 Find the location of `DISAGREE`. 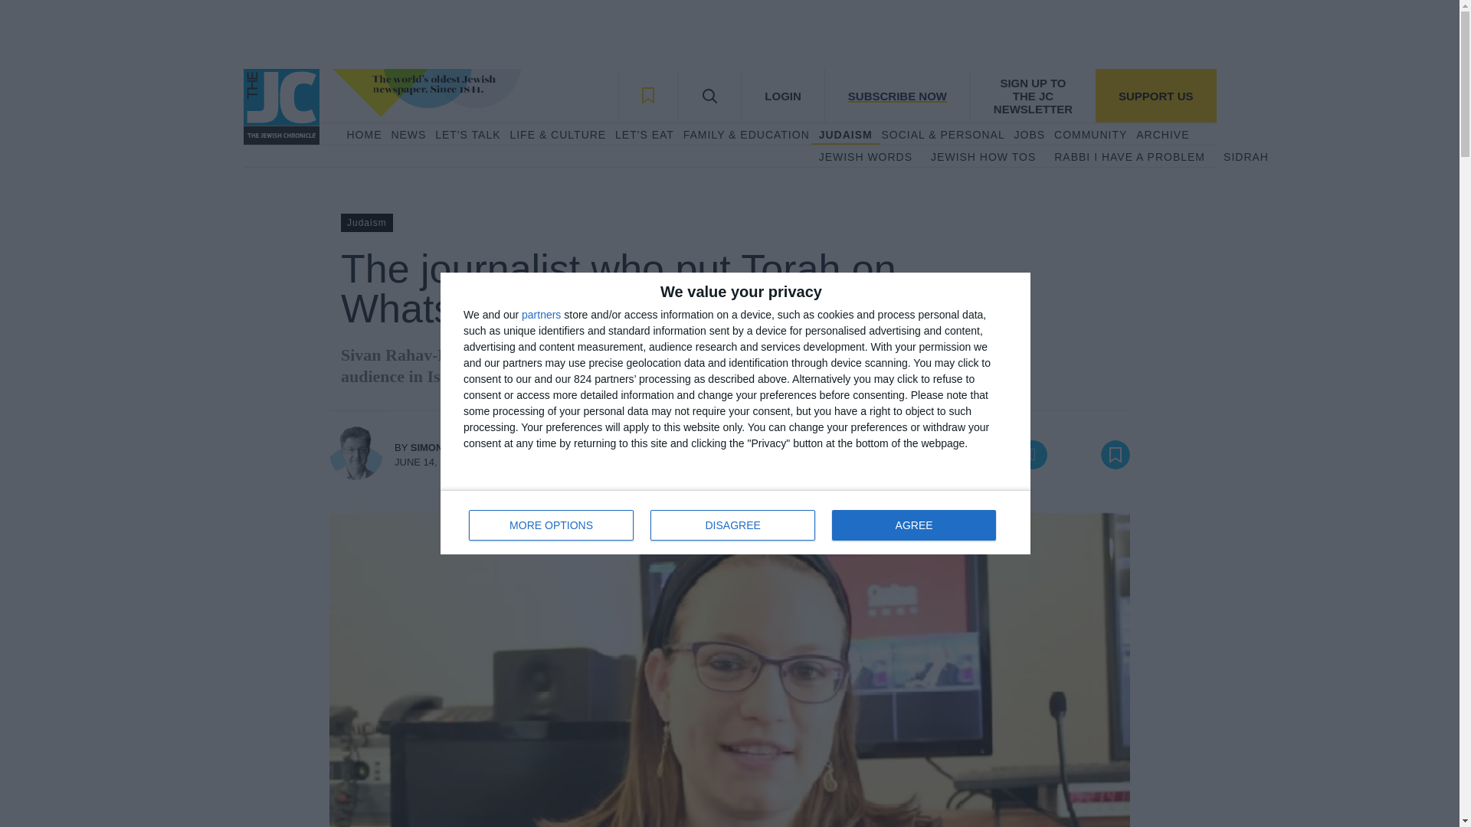

DISAGREE is located at coordinates (1155, 95).